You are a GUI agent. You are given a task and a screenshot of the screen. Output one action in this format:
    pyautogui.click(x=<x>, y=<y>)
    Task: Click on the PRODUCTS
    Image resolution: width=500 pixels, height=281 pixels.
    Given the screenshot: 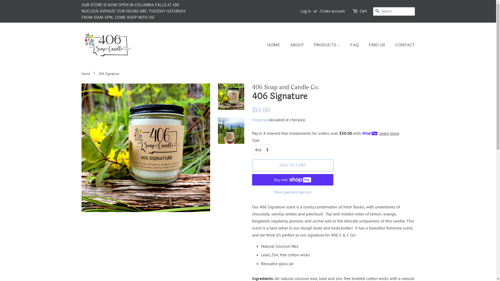 What is the action you would take?
    pyautogui.click(x=328, y=45)
    